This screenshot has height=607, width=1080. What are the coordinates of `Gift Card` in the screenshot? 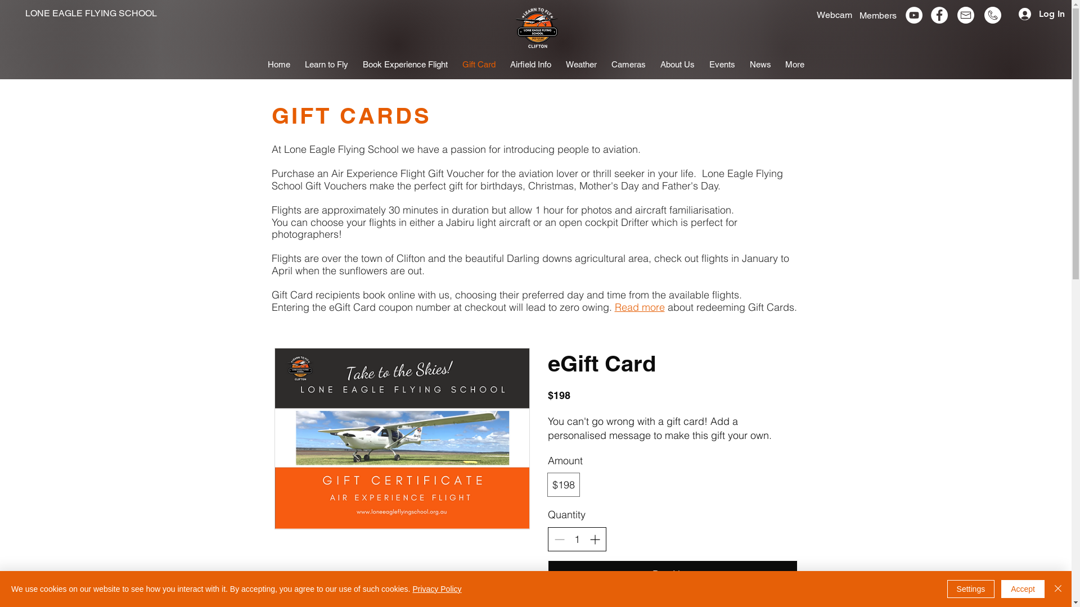 It's located at (478, 65).